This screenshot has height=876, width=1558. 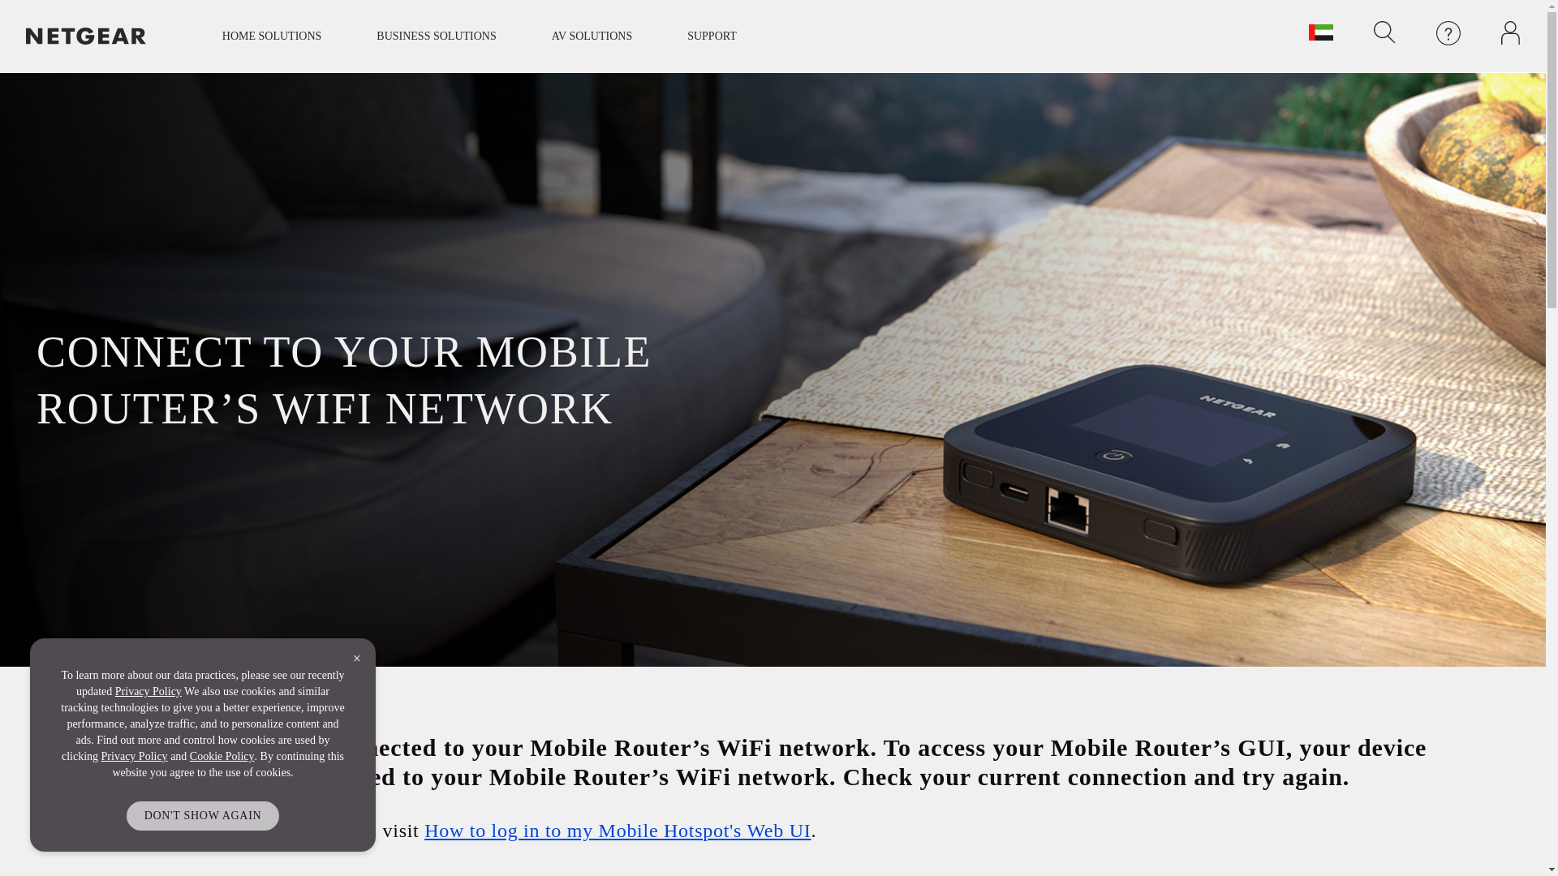 What do you see at coordinates (271, 36) in the screenshot?
I see `HOME SOLUTIONS` at bounding box center [271, 36].